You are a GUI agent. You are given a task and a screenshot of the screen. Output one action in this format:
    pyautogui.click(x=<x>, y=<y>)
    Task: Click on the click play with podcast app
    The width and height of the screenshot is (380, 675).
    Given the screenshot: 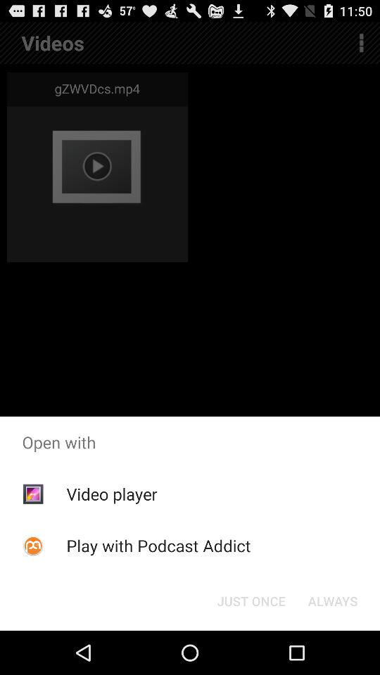 What is the action you would take?
    pyautogui.click(x=158, y=546)
    